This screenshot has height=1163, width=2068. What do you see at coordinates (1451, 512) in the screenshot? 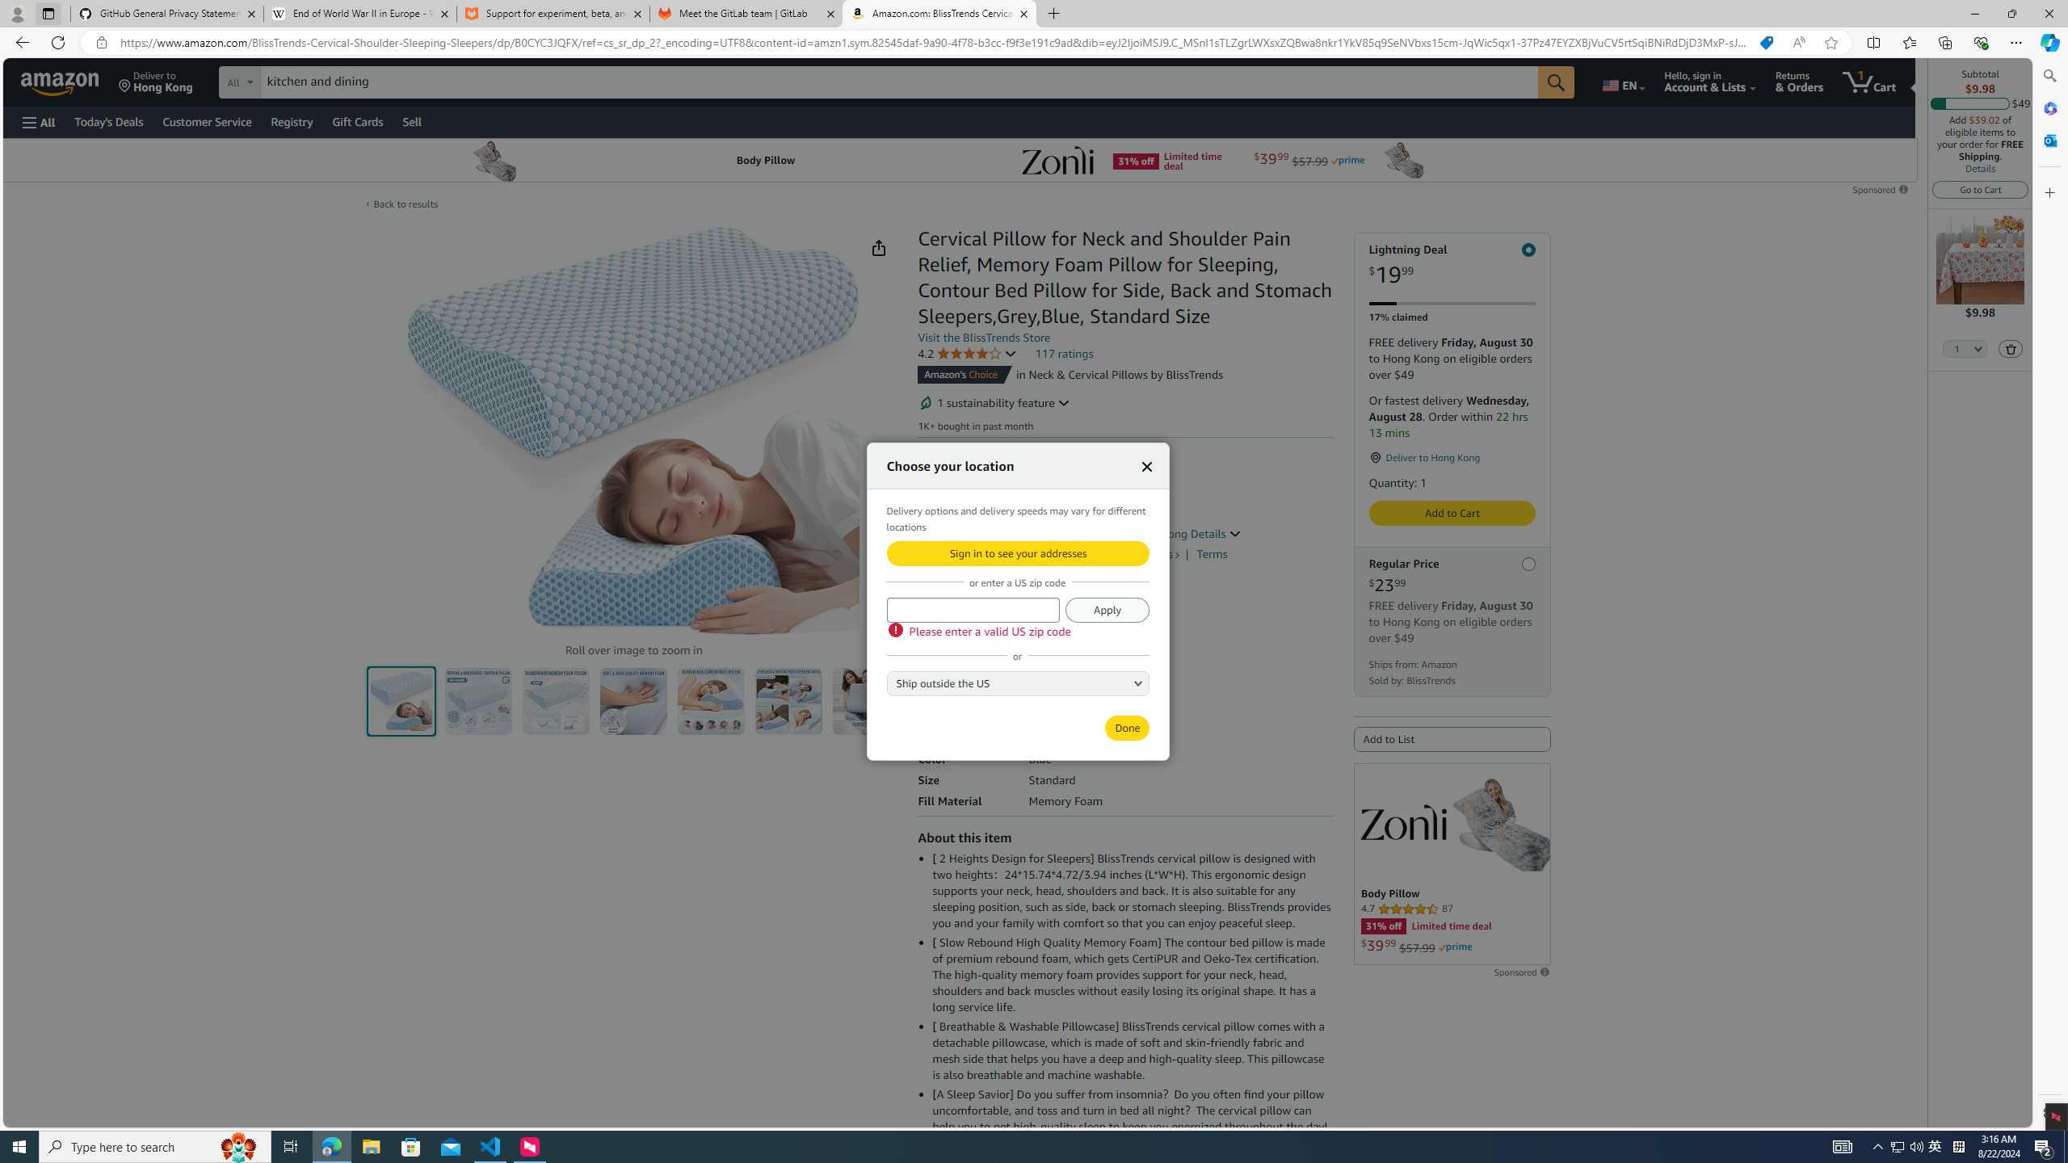
I see `Add to Cart` at bounding box center [1451, 512].